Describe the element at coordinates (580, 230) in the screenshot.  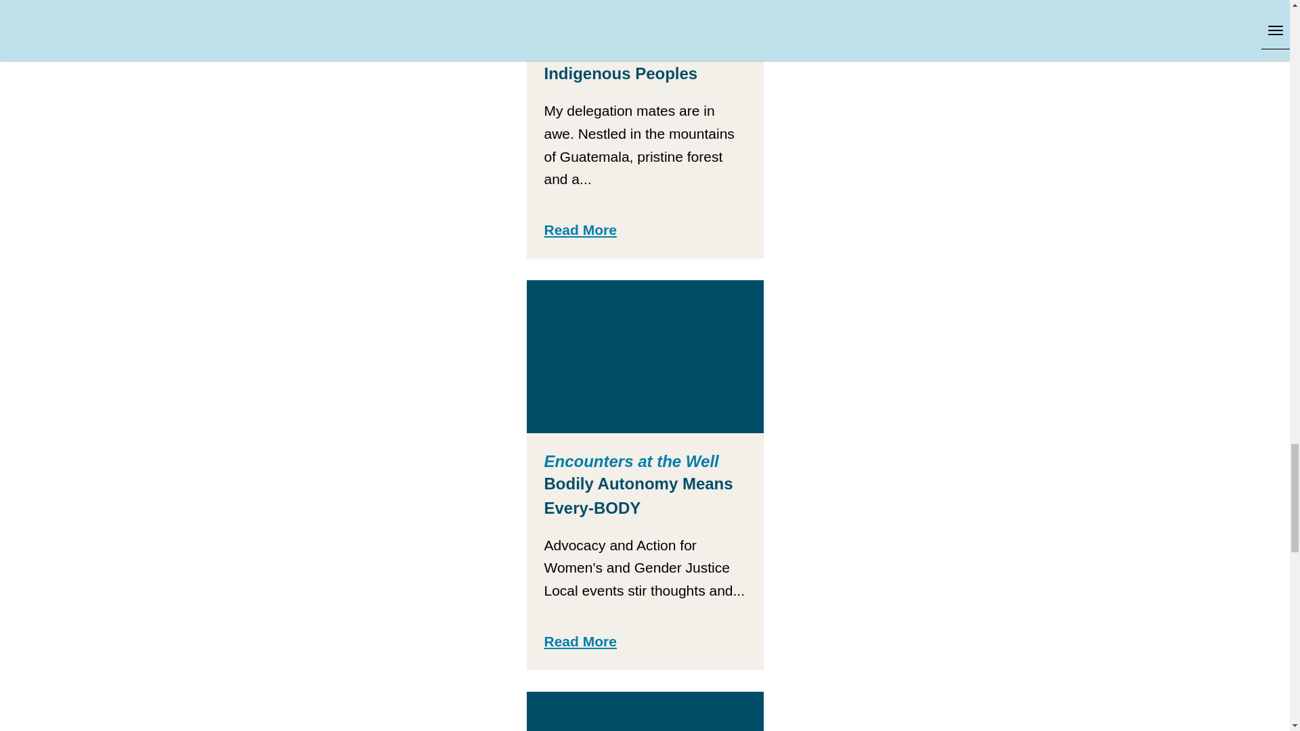
I see `Read more of A Call to Protect Indigenous Peoples` at that location.